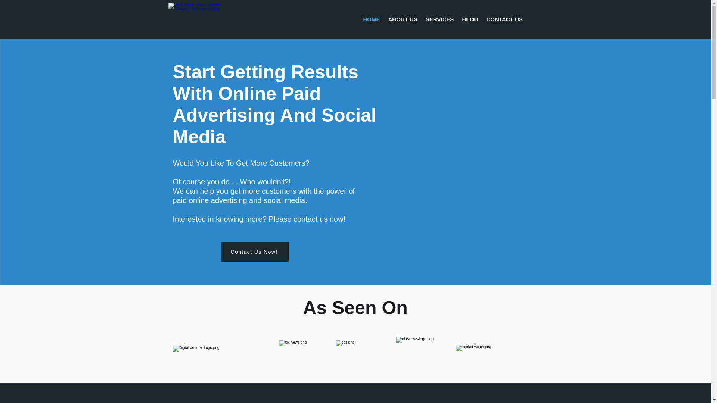  I want to click on HOME, so click(372, 19).